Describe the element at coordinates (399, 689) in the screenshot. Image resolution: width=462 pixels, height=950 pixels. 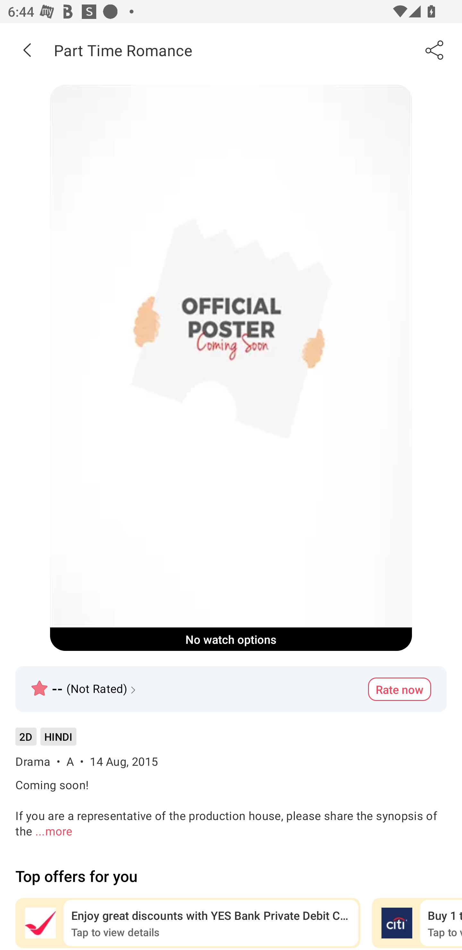
I see `Rate now` at that location.